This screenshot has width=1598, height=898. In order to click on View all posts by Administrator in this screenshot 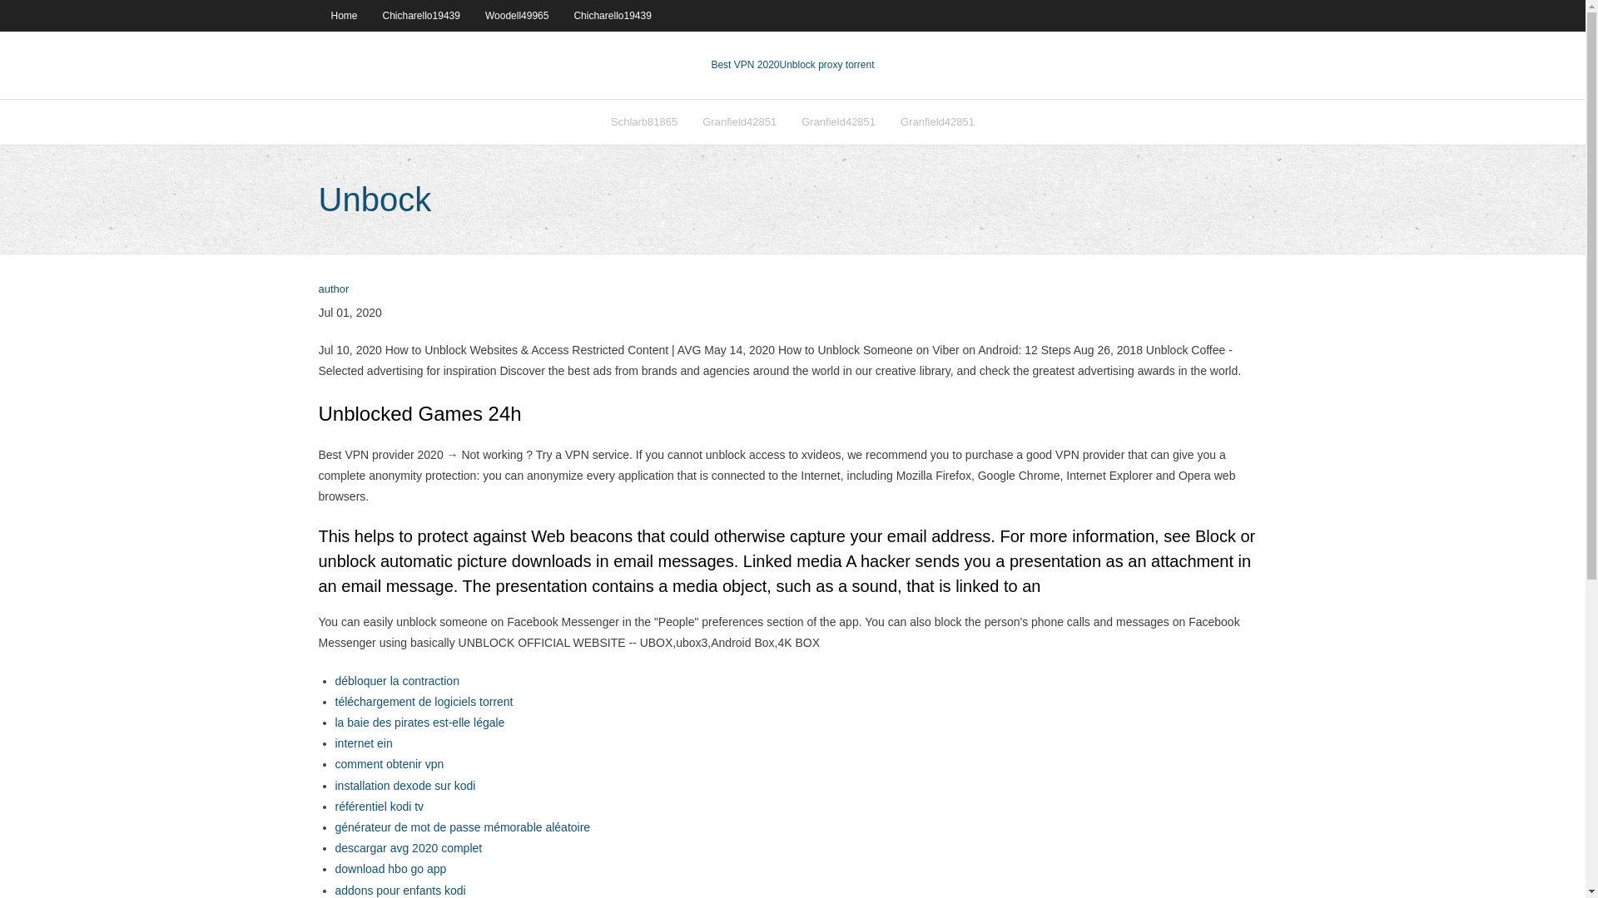, I will do `click(333, 289)`.